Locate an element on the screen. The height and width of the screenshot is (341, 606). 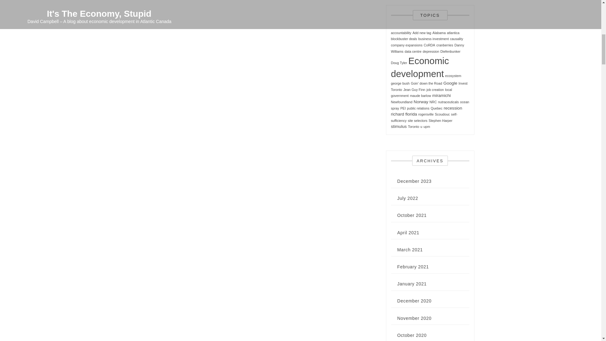
atlantica is located at coordinates (453, 33).